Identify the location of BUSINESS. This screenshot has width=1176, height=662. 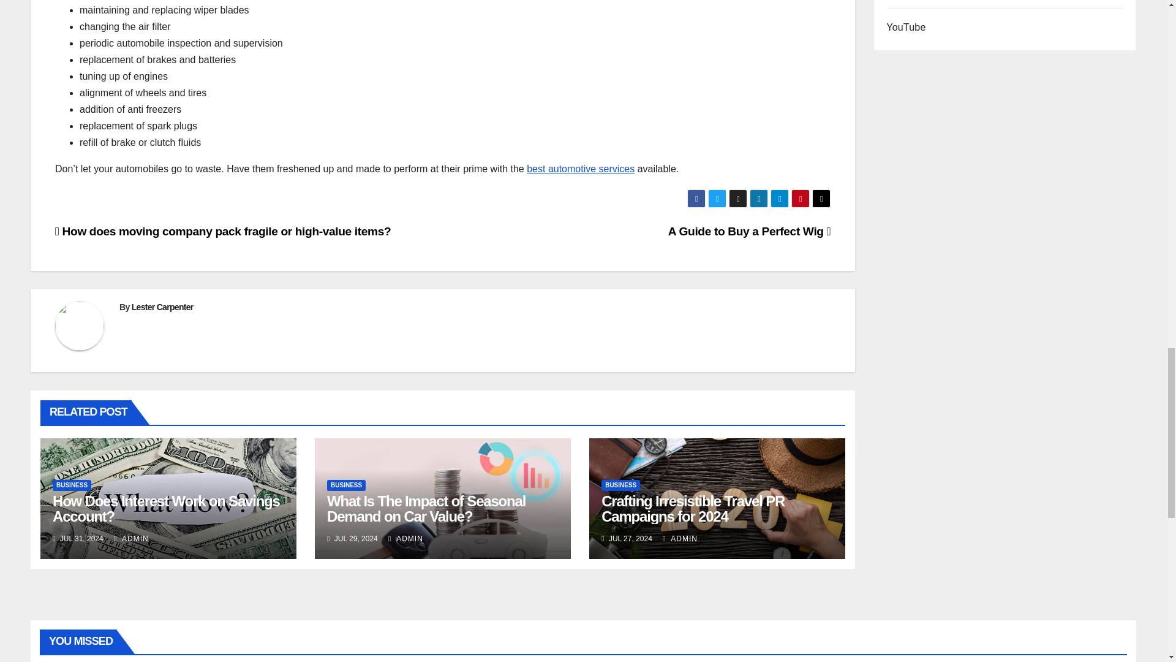
(72, 485).